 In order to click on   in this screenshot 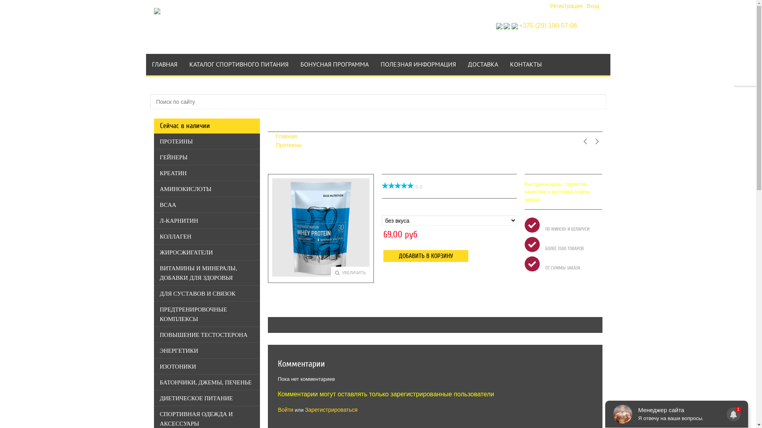, I will do `click(585, 141)`.